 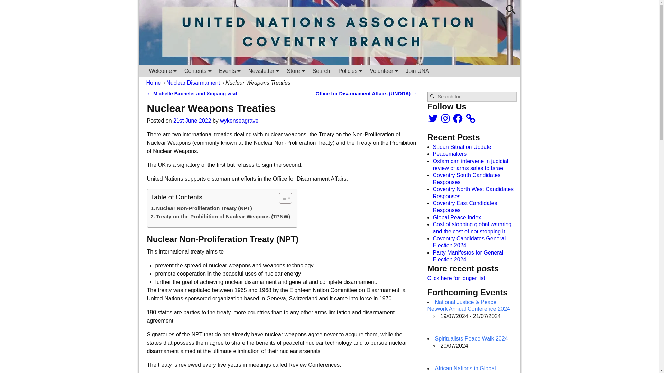 I want to click on 4:55 am, so click(x=192, y=121).